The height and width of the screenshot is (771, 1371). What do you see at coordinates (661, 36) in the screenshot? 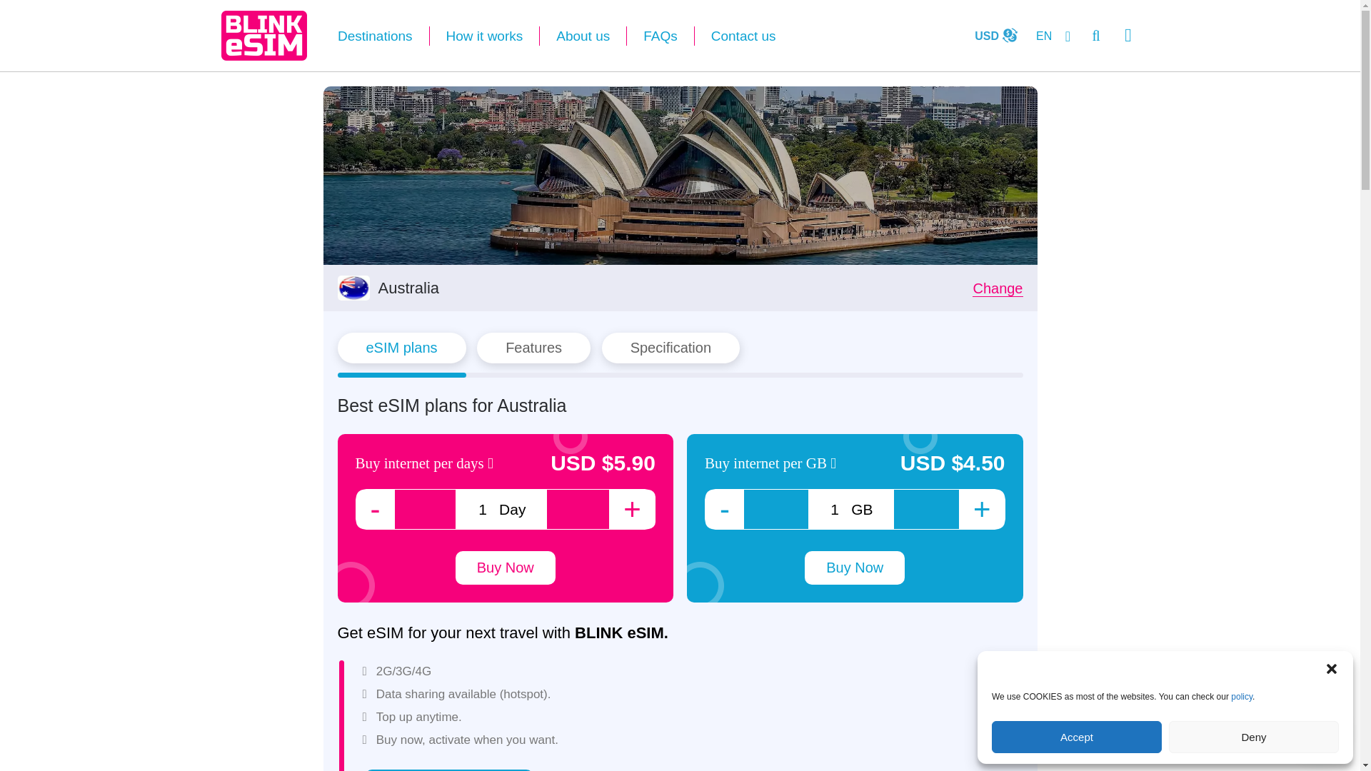
I see `FAQs` at bounding box center [661, 36].